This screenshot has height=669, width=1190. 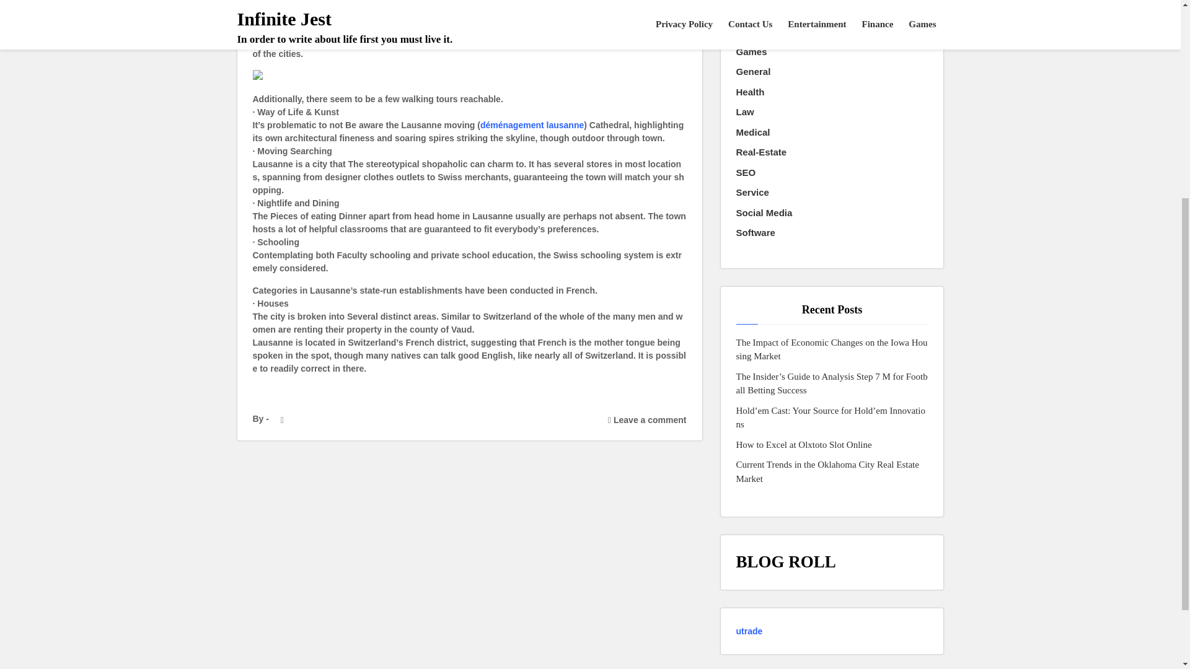 I want to click on Games, so click(x=752, y=52).